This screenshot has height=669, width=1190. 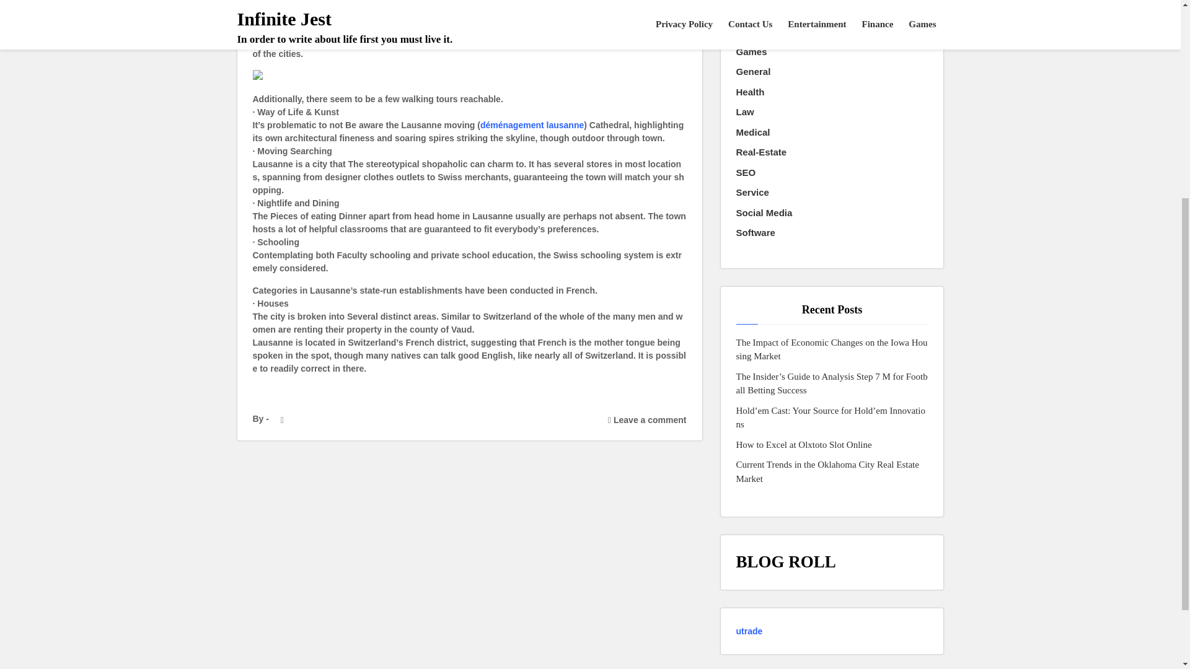 I want to click on Games, so click(x=752, y=52).